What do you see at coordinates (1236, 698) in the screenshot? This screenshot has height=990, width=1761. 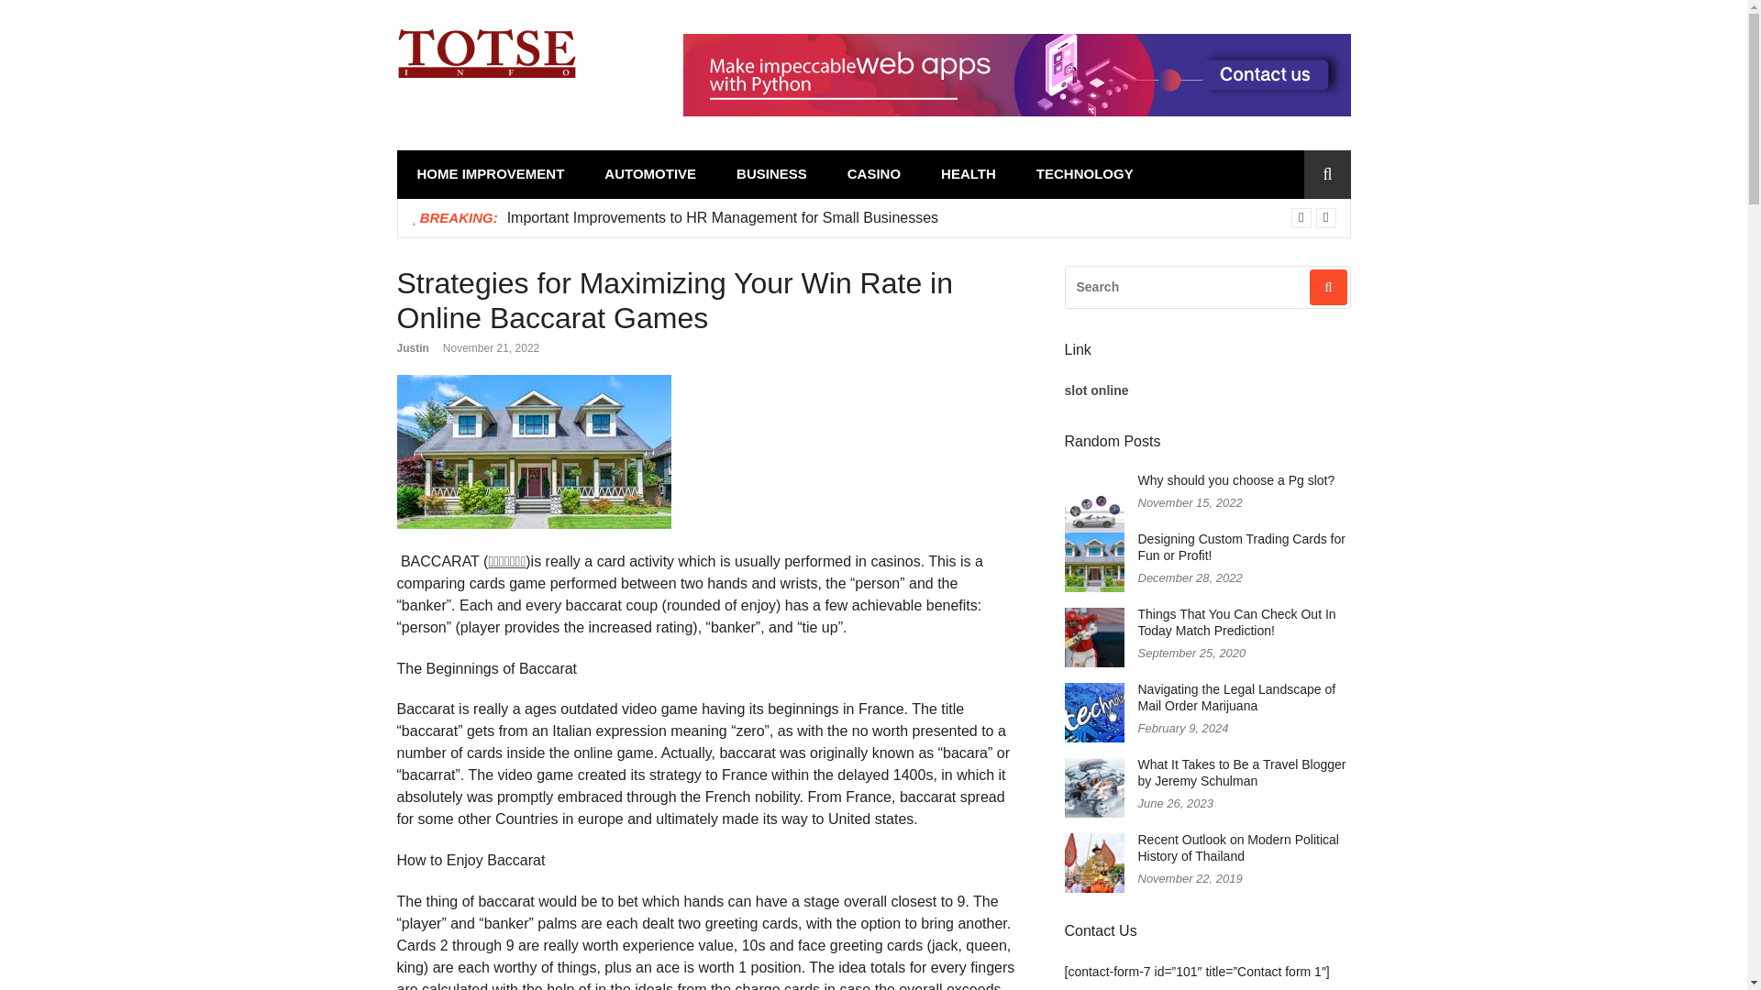 I see `Navigating the Legal Landscape of Mail Order Marijuana` at bounding box center [1236, 698].